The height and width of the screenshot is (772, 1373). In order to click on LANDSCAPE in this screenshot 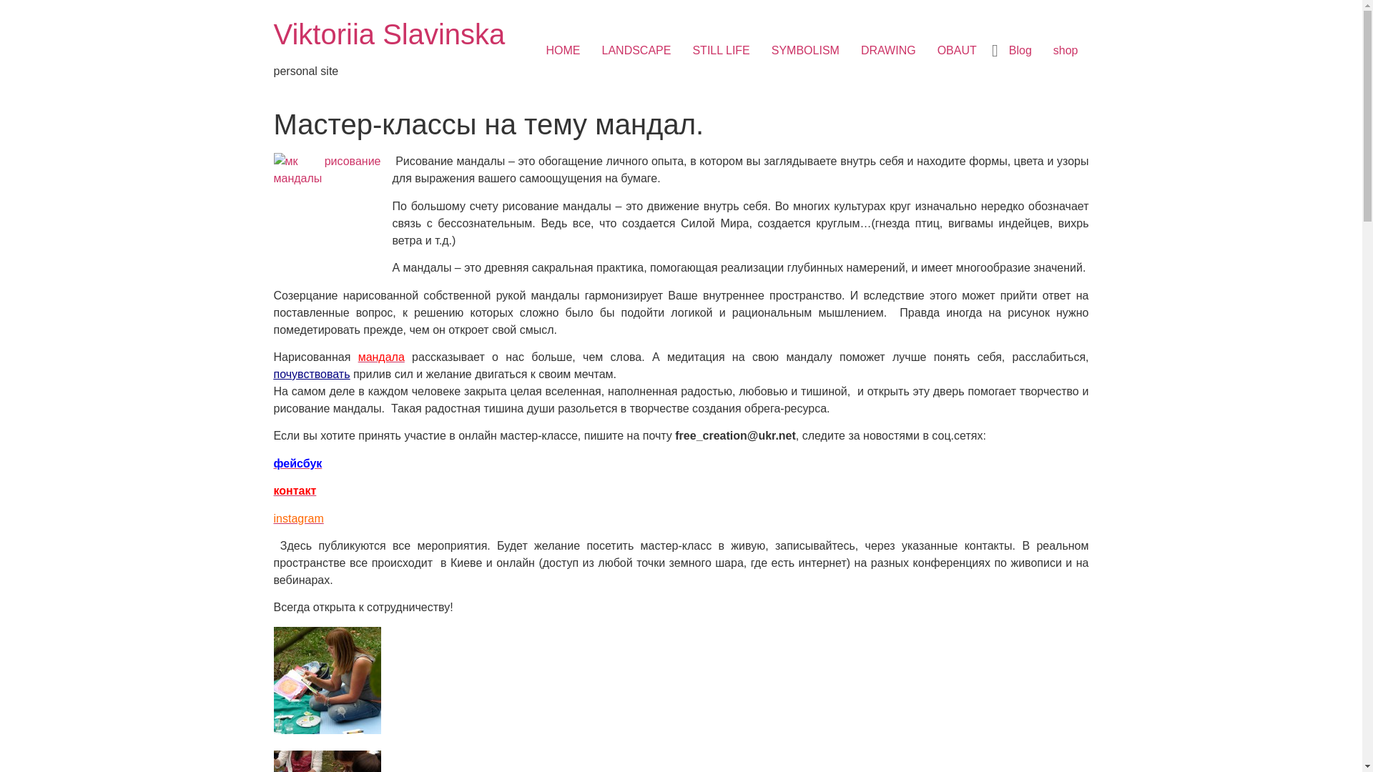, I will do `click(636, 51)`.